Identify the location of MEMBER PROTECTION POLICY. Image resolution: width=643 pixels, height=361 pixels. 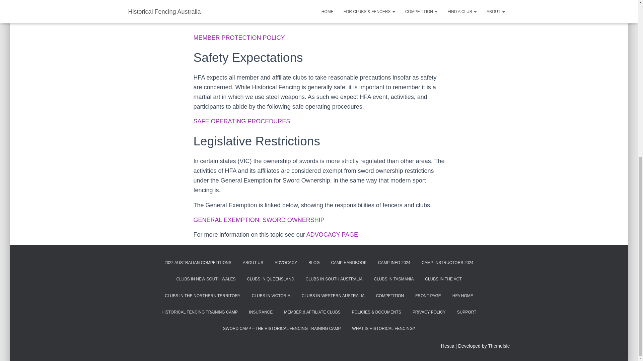
(239, 37).